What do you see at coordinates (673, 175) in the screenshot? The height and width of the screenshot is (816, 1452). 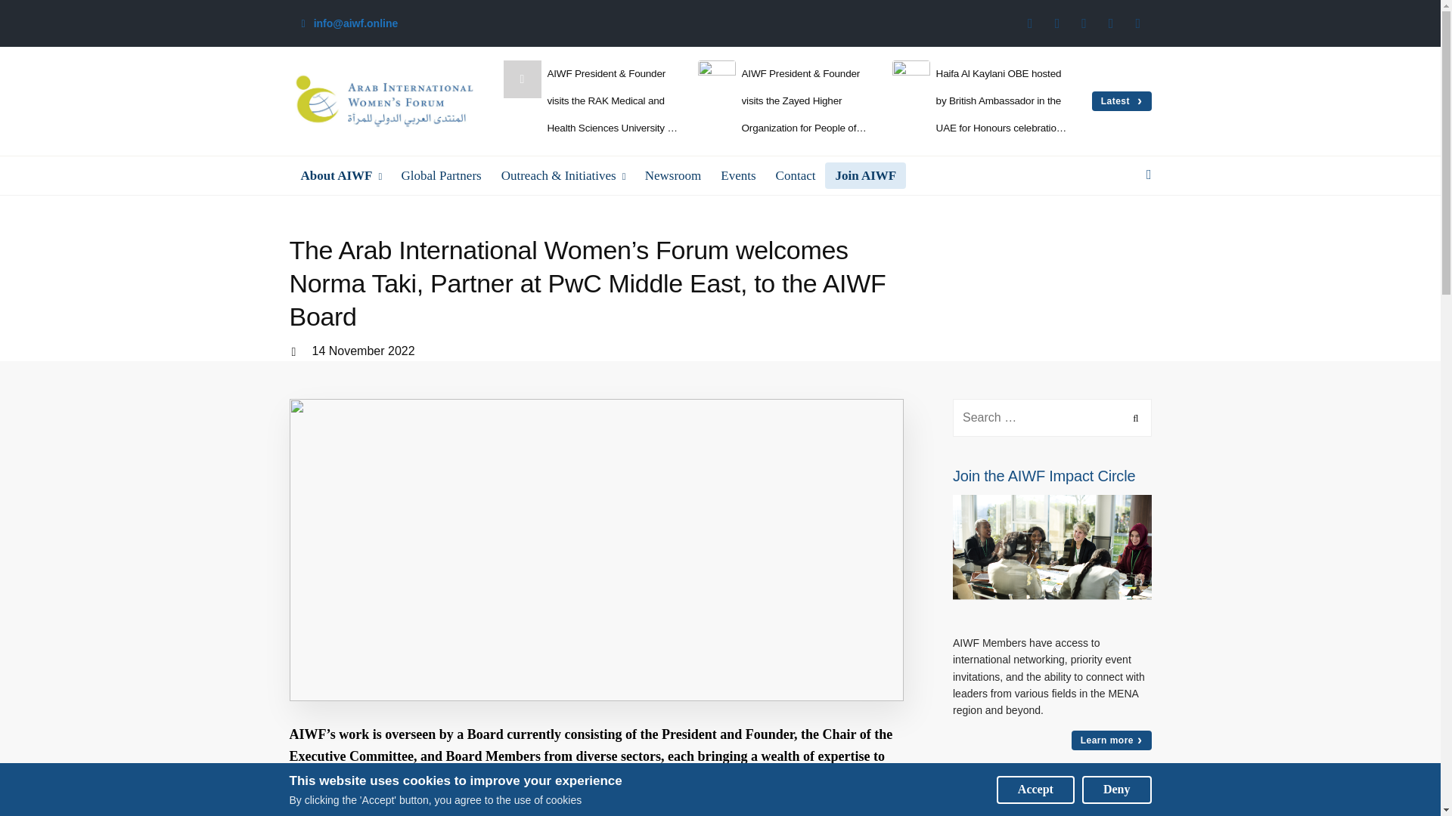 I see `Newsroom` at bounding box center [673, 175].